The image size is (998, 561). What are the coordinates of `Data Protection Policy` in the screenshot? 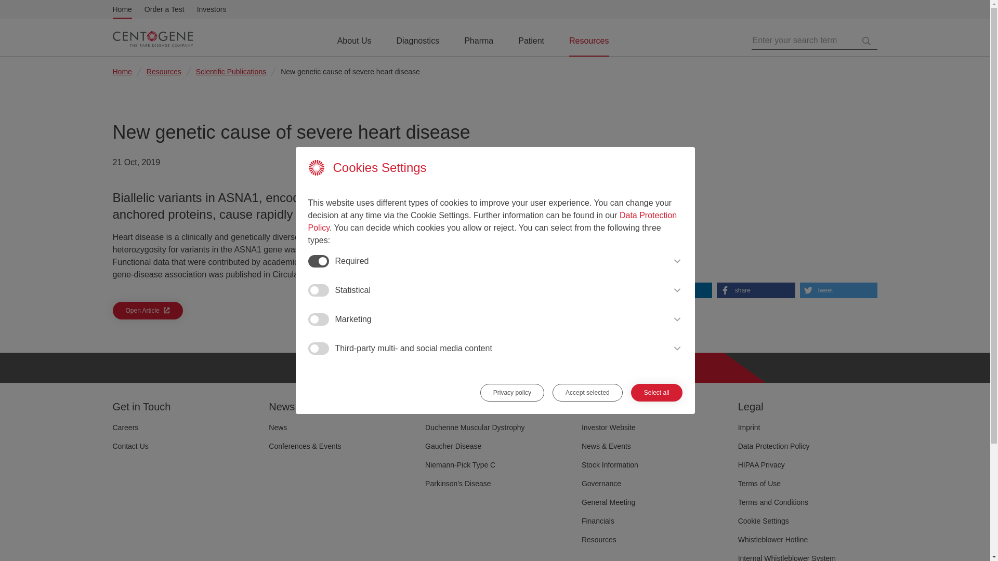 It's located at (492, 243).